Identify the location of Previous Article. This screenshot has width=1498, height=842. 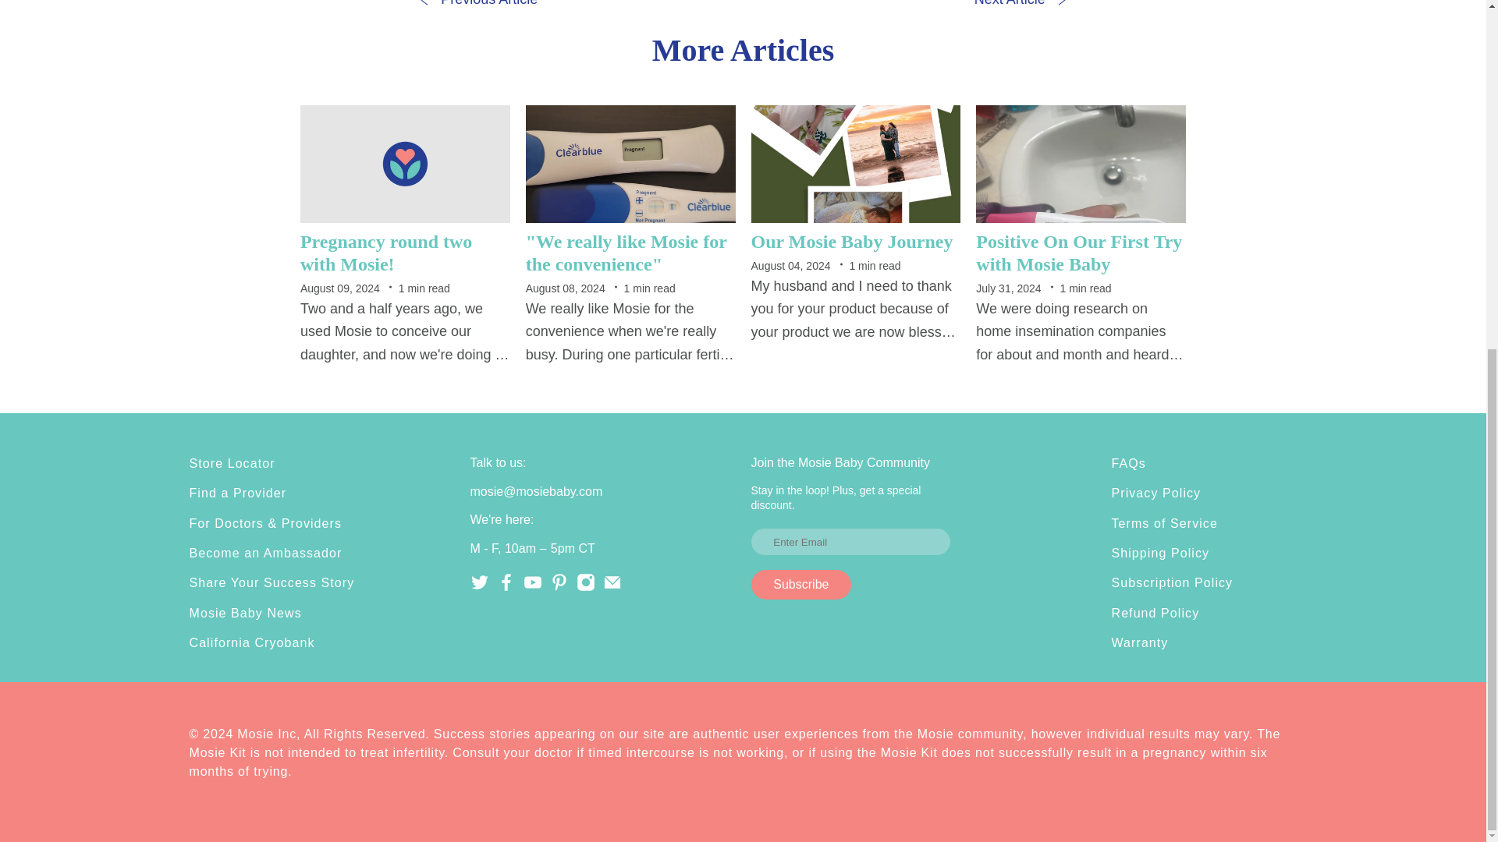
(478, 5).